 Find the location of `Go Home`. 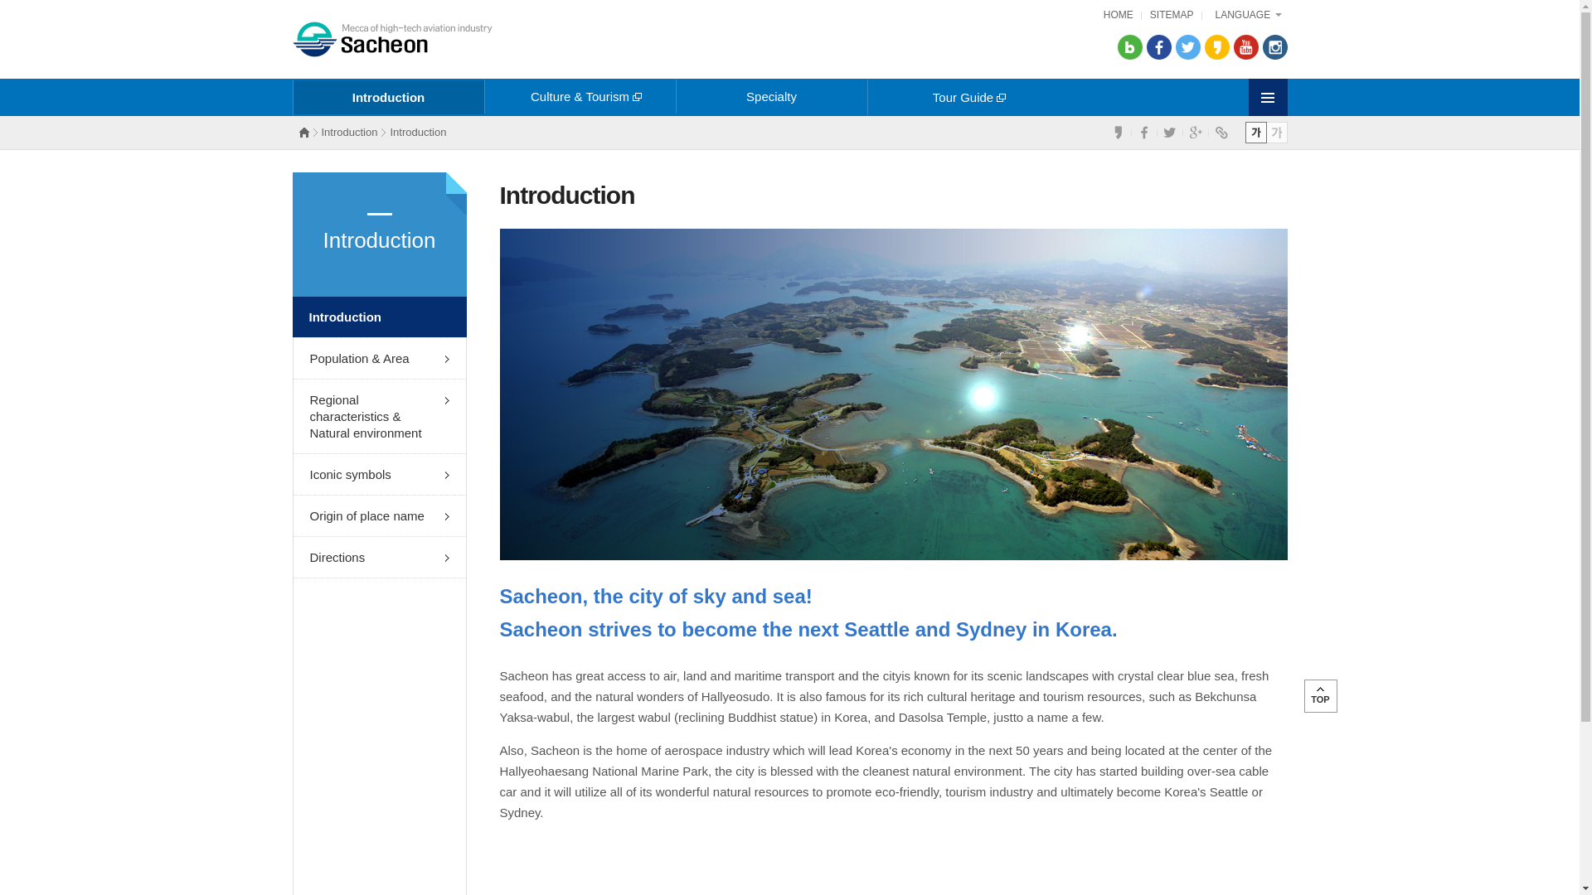

Go Home is located at coordinates (391, 39).